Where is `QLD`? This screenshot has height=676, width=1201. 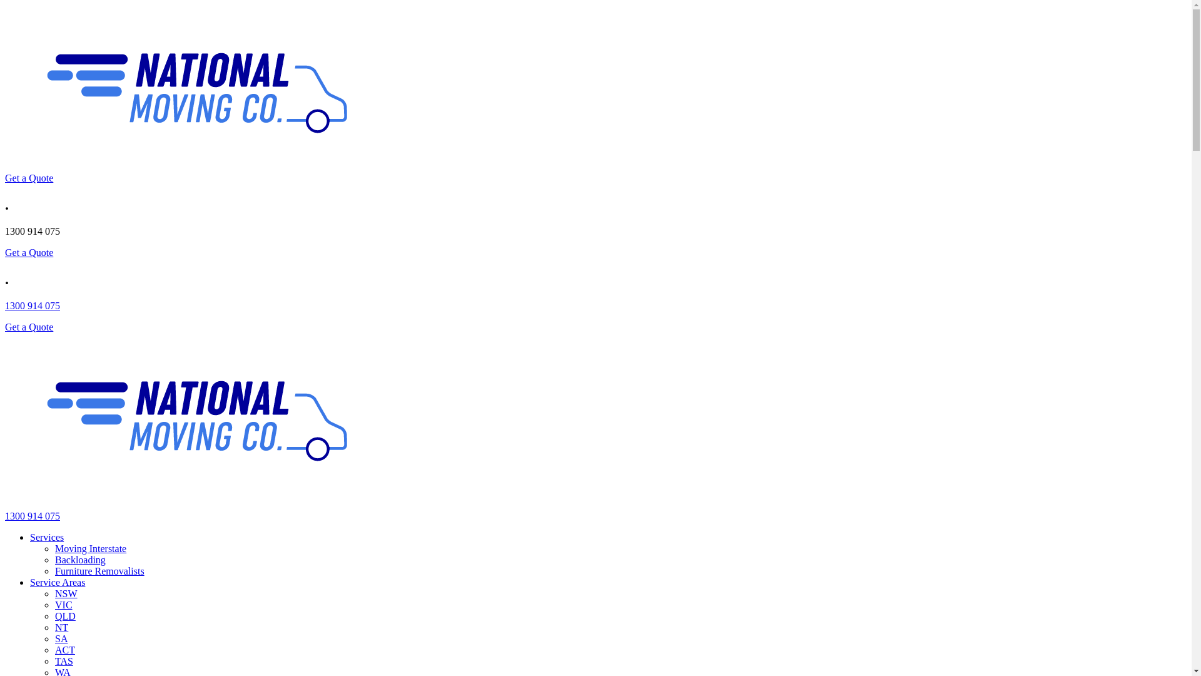 QLD is located at coordinates (65, 616).